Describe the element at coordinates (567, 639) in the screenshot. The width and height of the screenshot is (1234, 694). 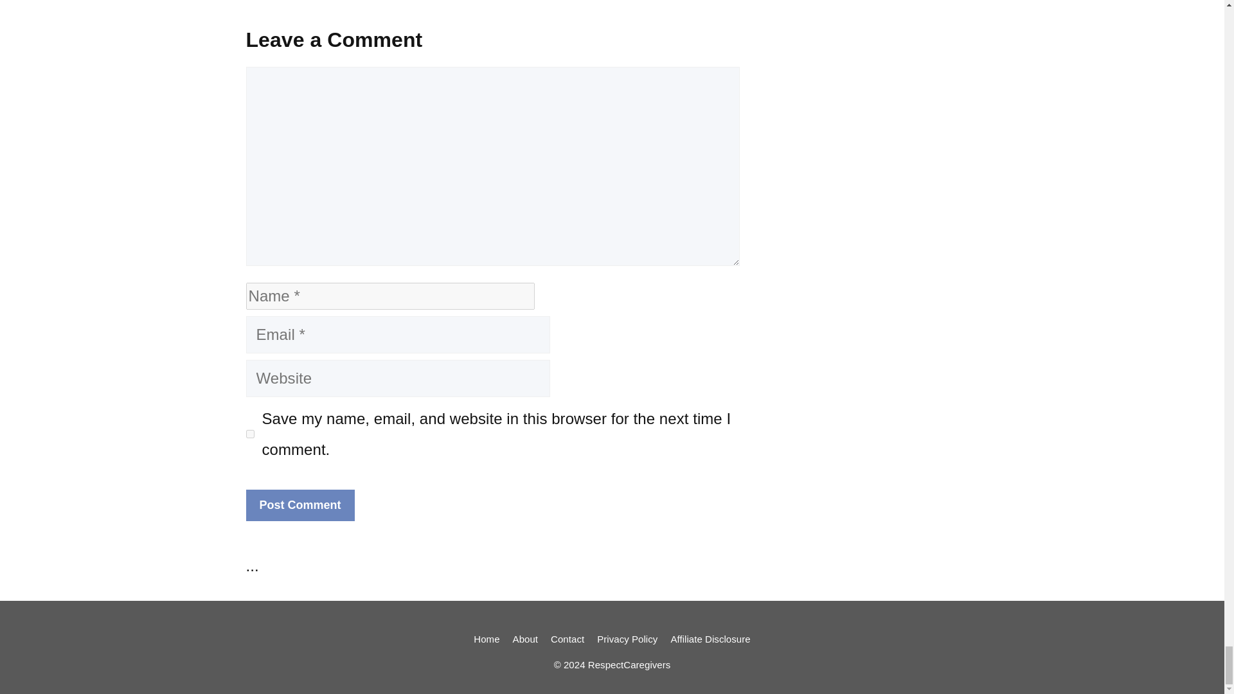
I see `Contact` at that location.